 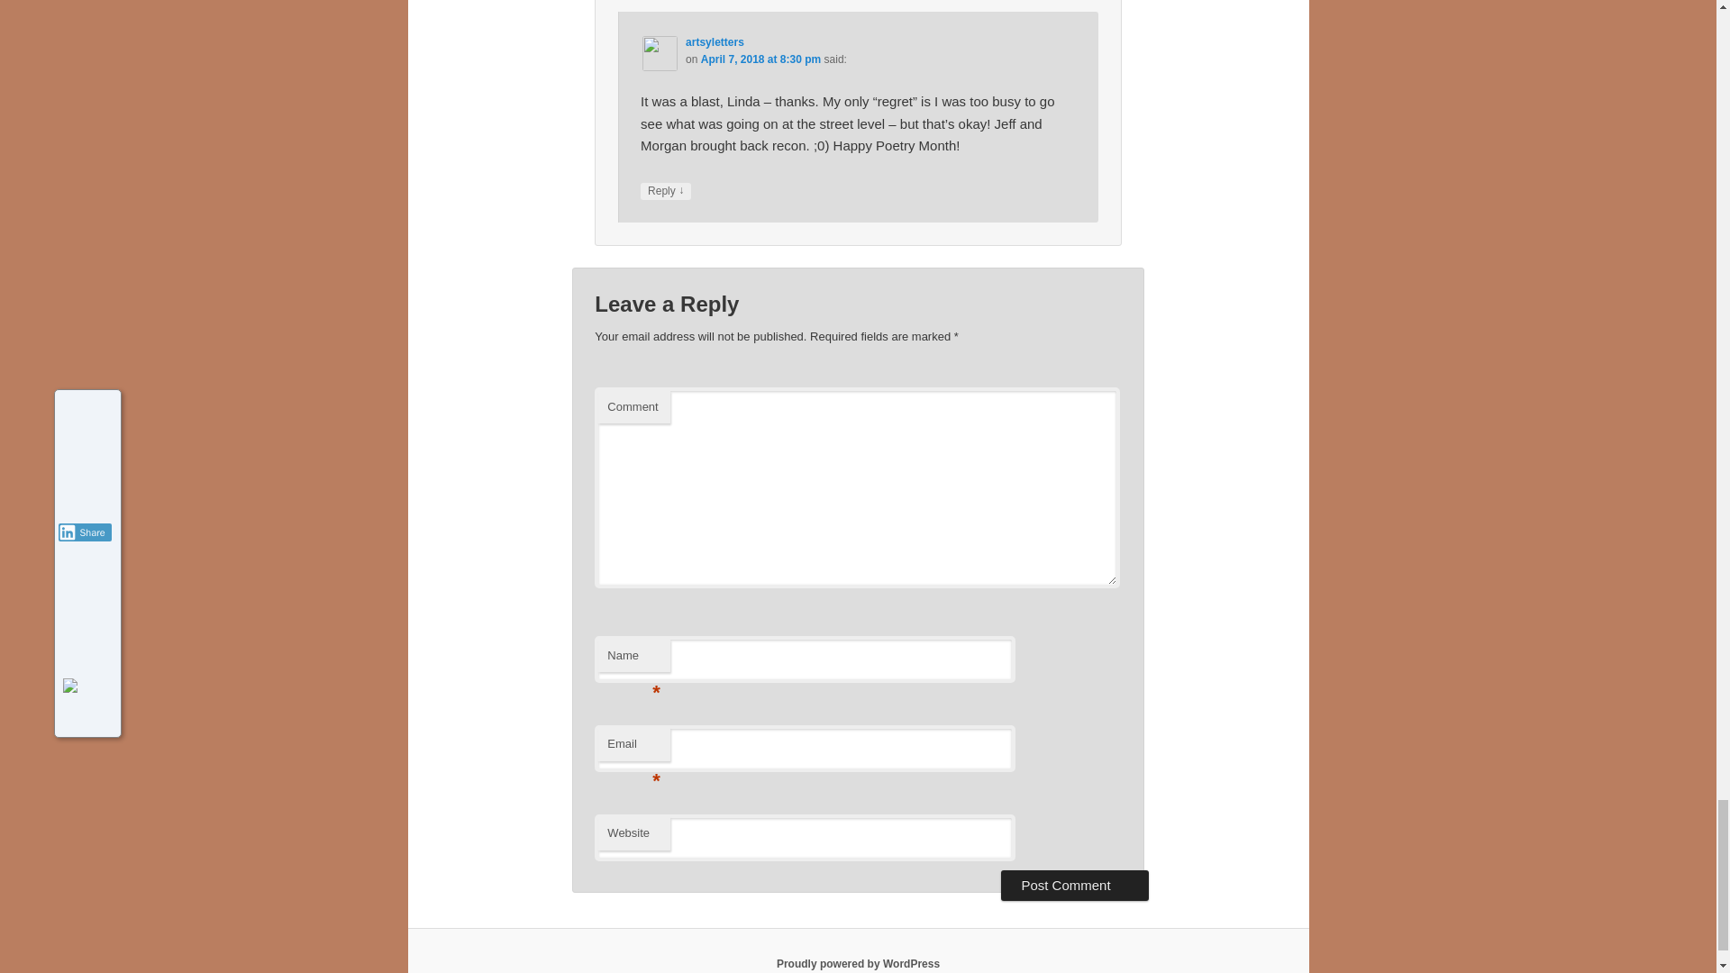 What do you see at coordinates (760, 59) in the screenshot?
I see `April 7, 2018 at 8:30 pm` at bounding box center [760, 59].